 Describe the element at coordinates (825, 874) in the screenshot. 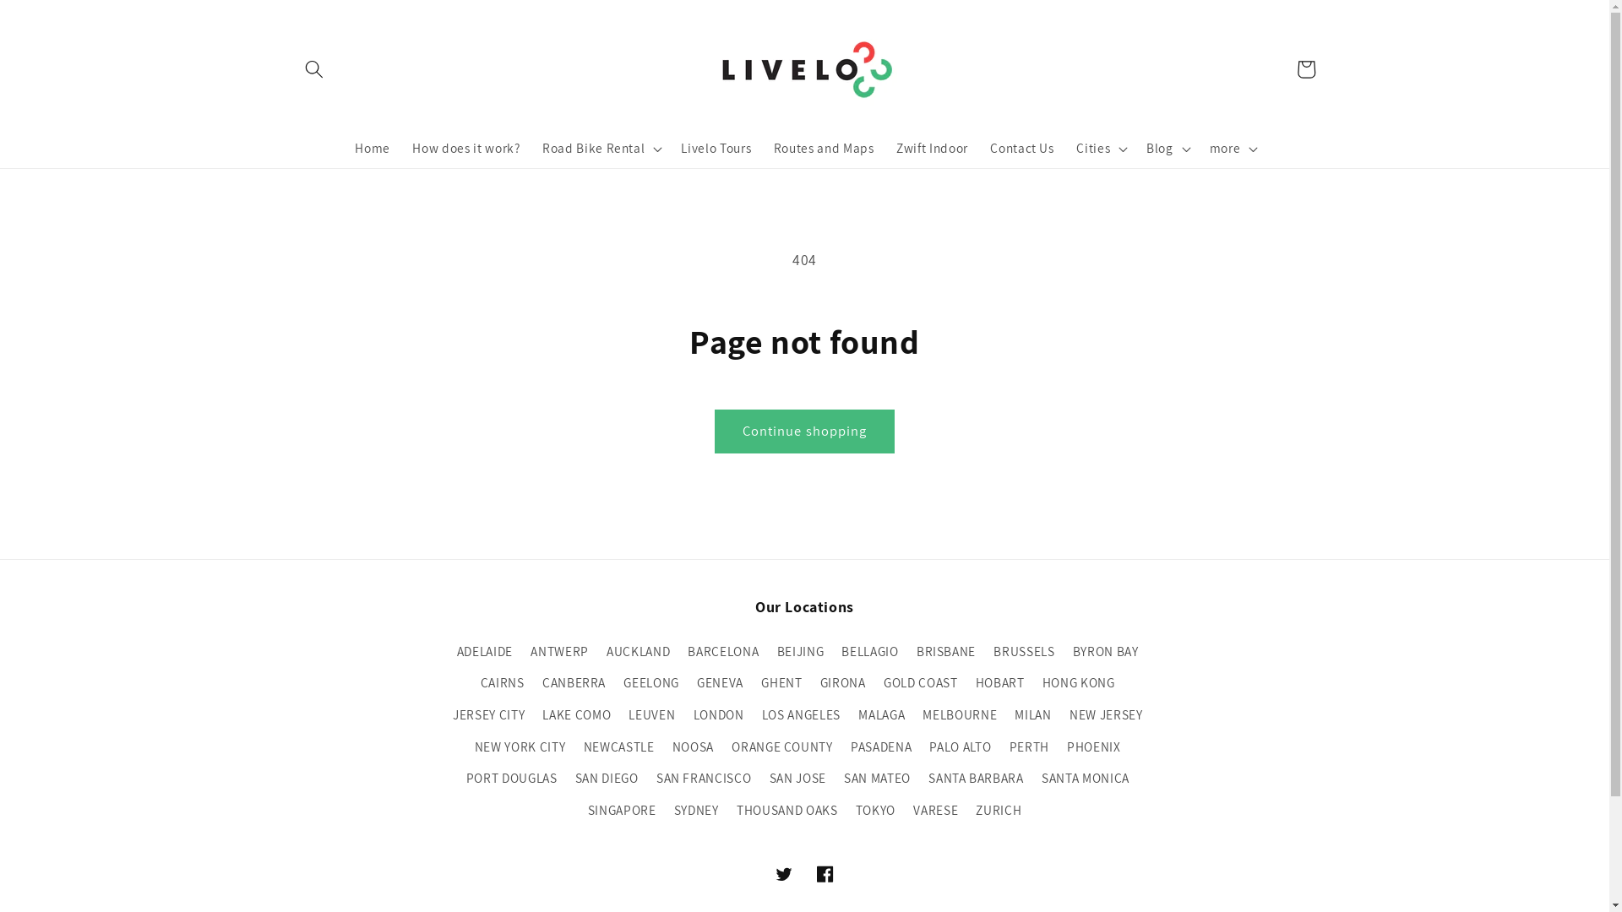

I see `Facebook` at that location.